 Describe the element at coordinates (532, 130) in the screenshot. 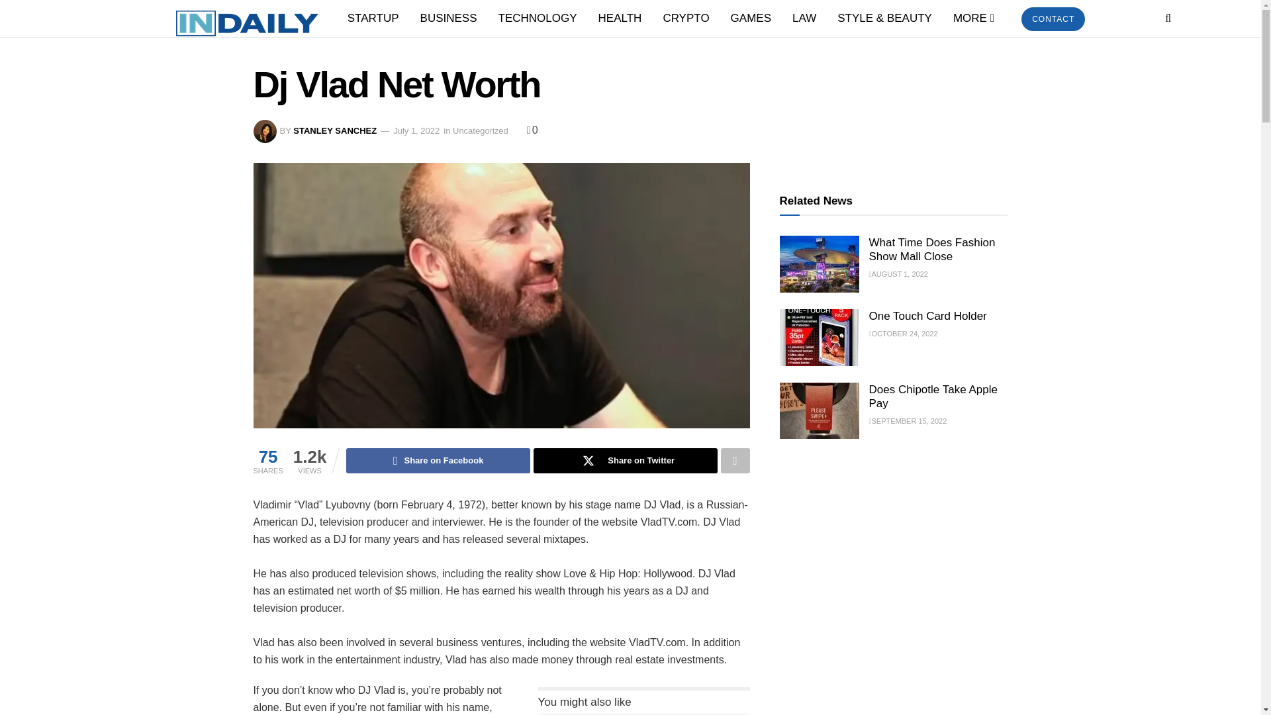

I see `0` at that location.